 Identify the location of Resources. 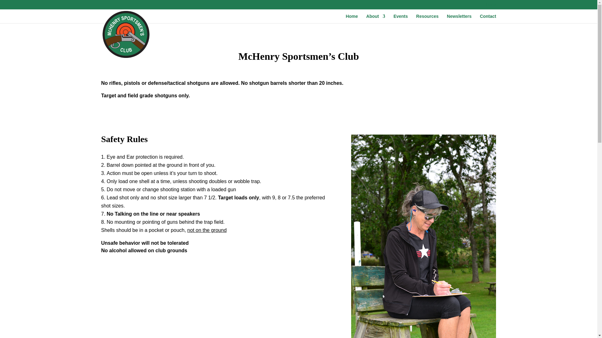
(427, 19).